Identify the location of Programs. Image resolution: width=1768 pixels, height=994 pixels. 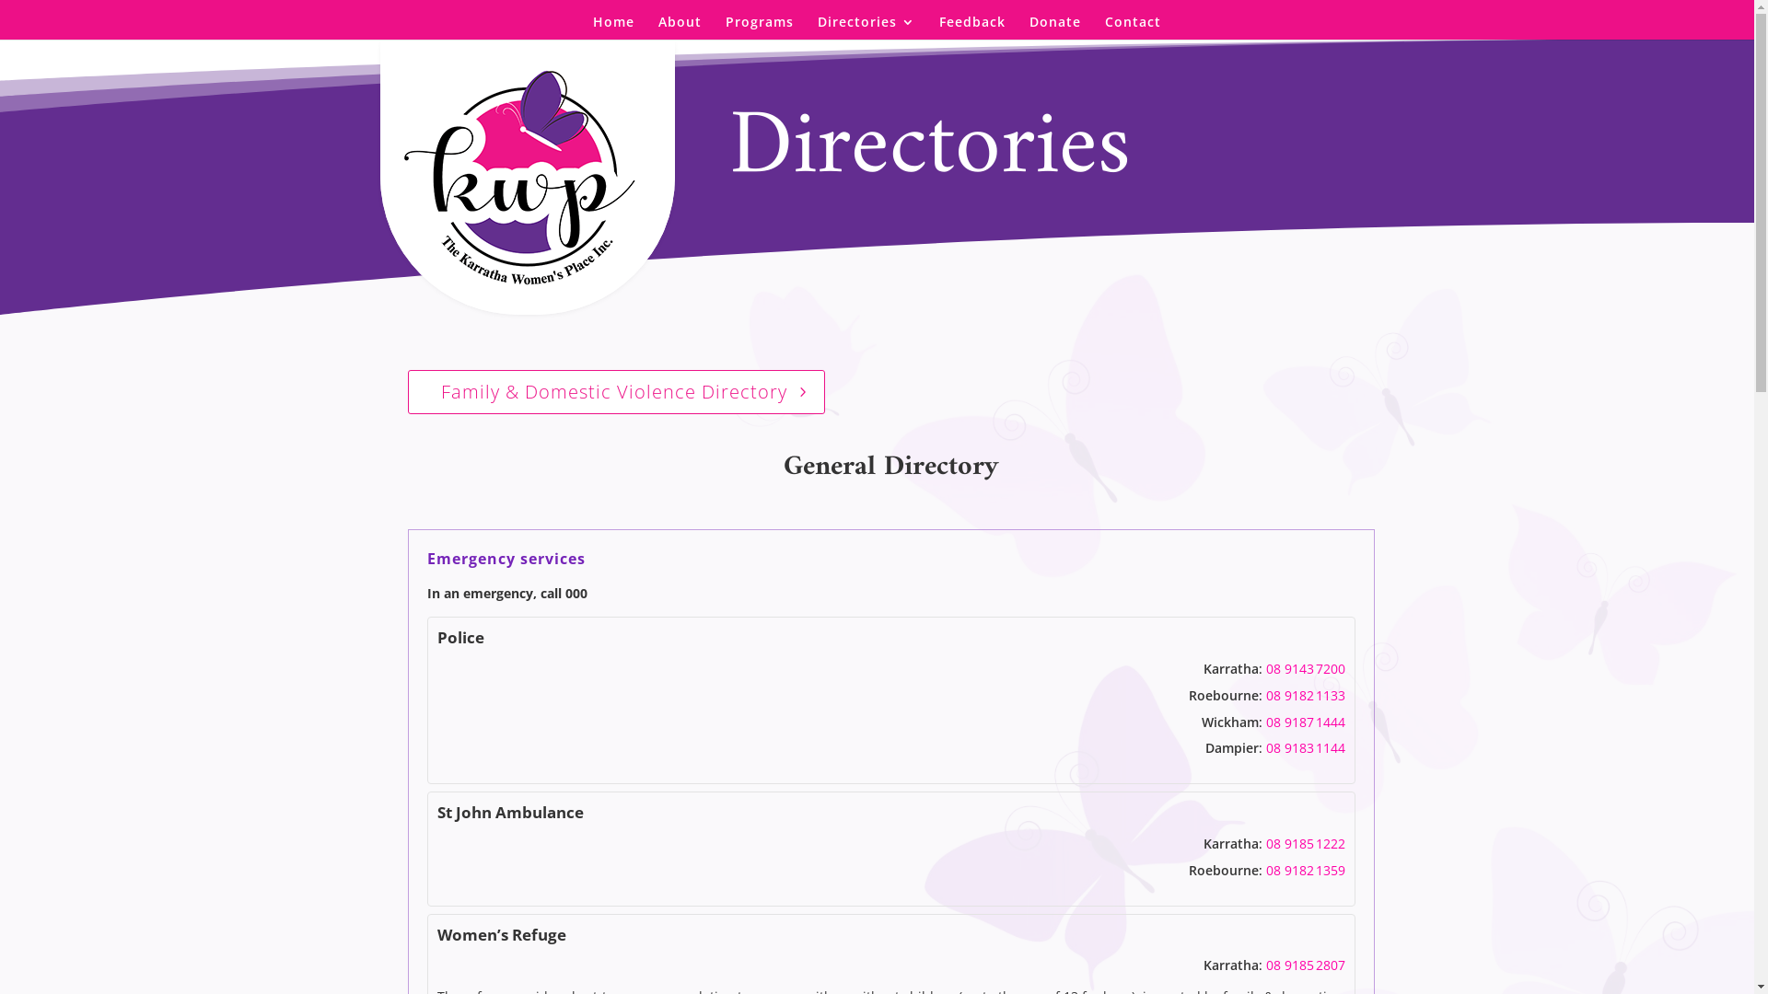
(760, 28).